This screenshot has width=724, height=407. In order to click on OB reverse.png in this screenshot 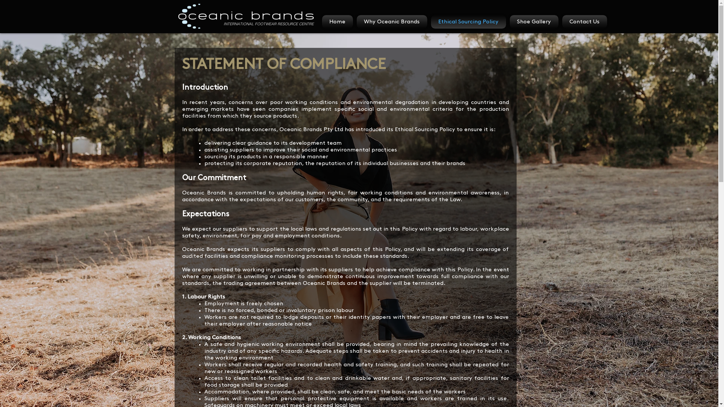, I will do `click(246, 16)`.